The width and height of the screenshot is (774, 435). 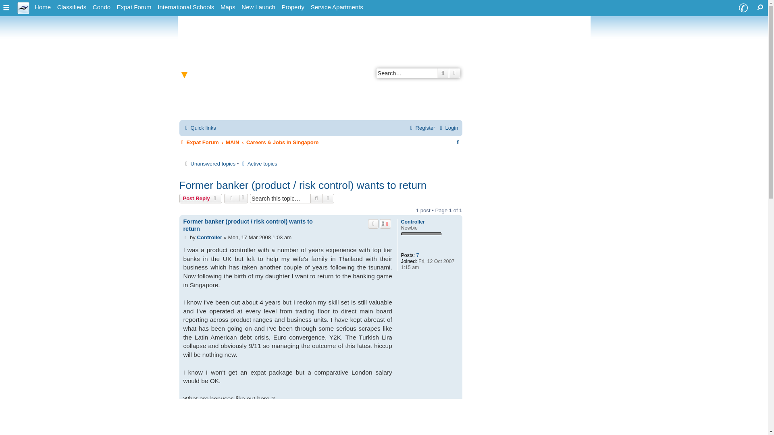 I want to click on Singapore Expats Forum, so click(x=134, y=7).